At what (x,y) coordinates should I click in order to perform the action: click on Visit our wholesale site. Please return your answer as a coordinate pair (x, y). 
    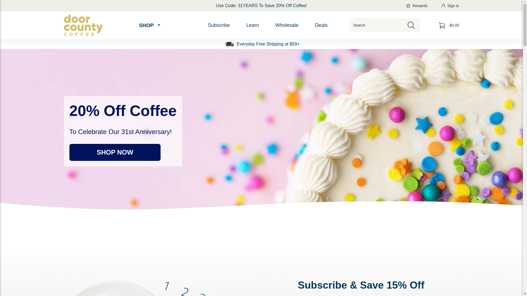
    Looking at the image, I should click on (287, 25).